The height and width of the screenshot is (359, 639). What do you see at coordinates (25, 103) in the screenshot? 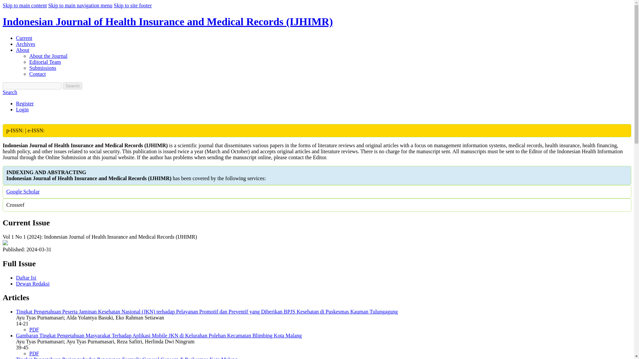
I see `Register` at bounding box center [25, 103].